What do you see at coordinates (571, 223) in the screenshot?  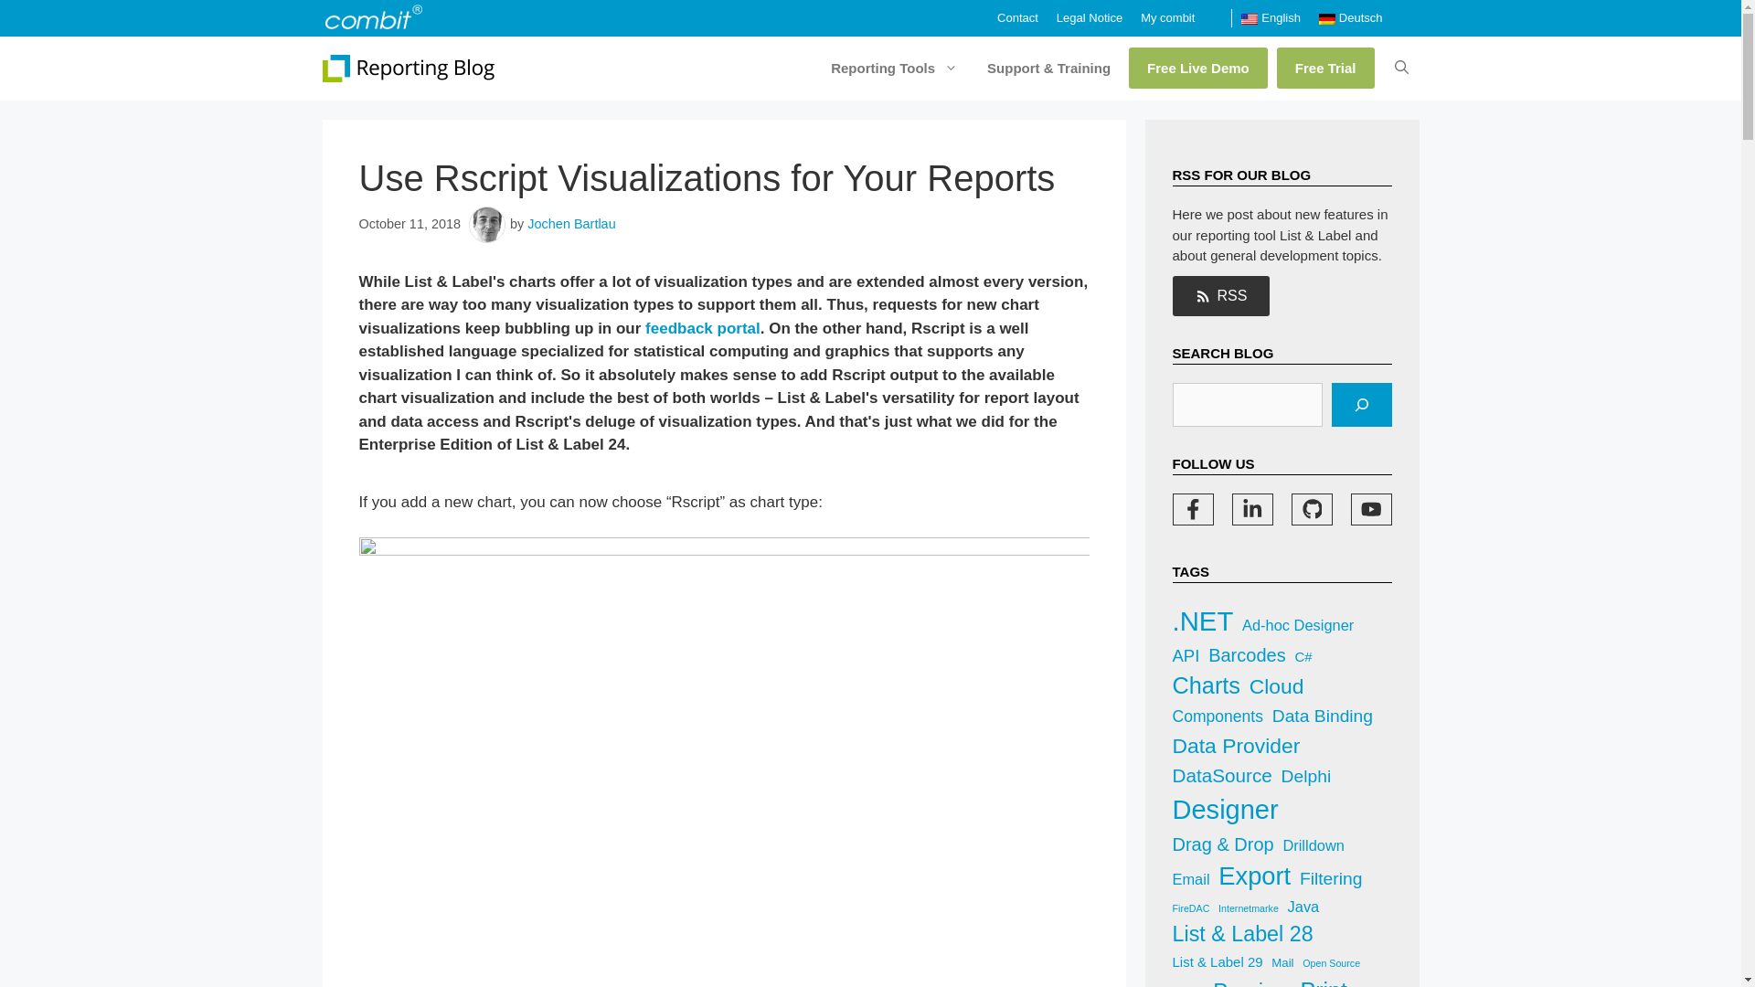 I see `View all posts by Jochen Bartlau` at bounding box center [571, 223].